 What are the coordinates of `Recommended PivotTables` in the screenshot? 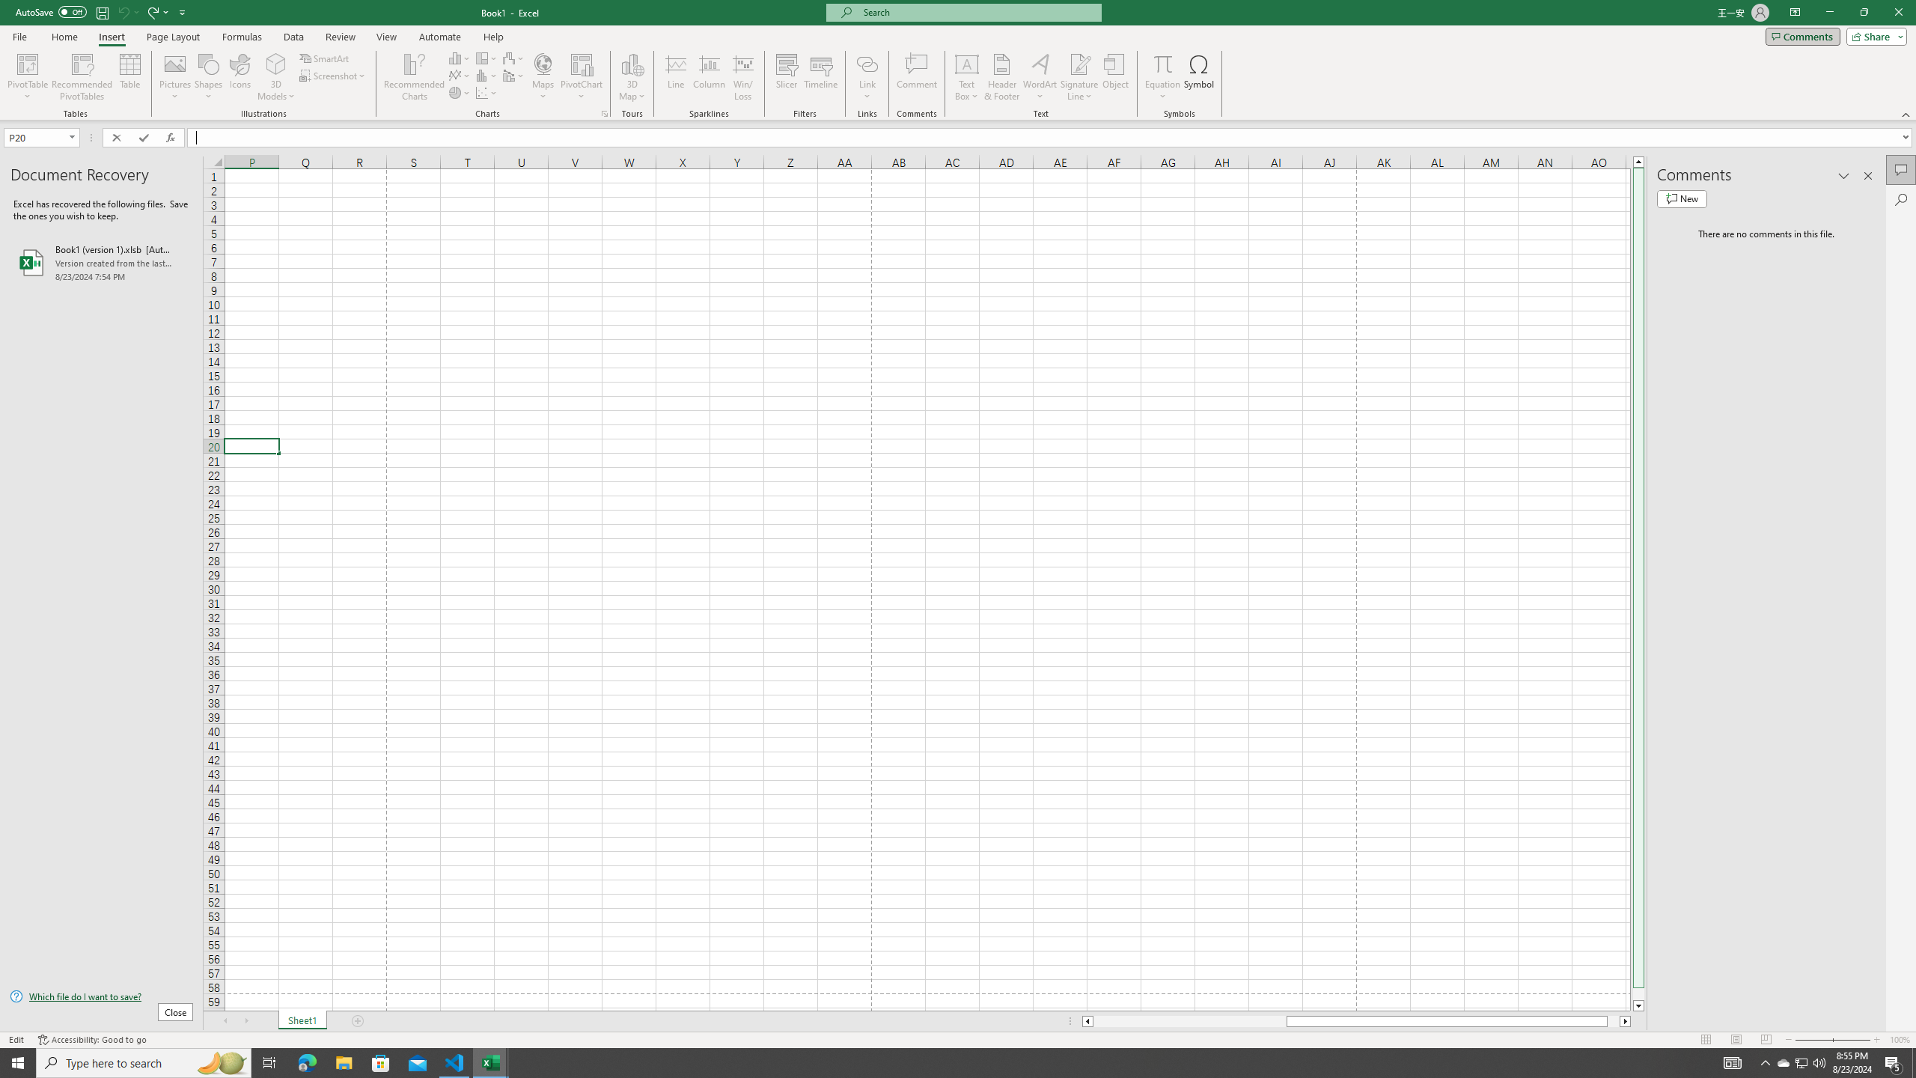 It's located at (82, 77).